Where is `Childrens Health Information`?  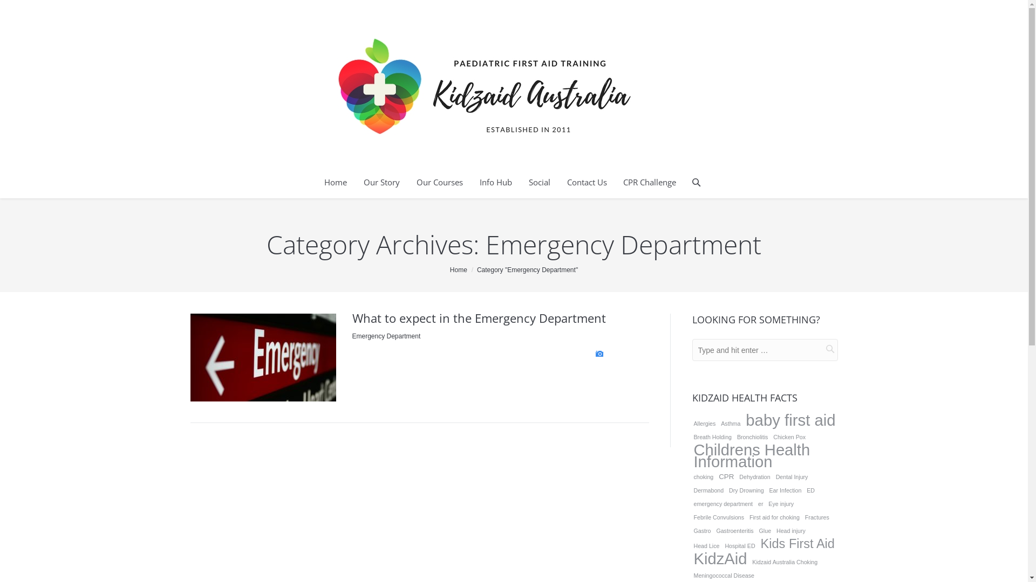 Childrens Health Information is located at coordinates (765, 456).